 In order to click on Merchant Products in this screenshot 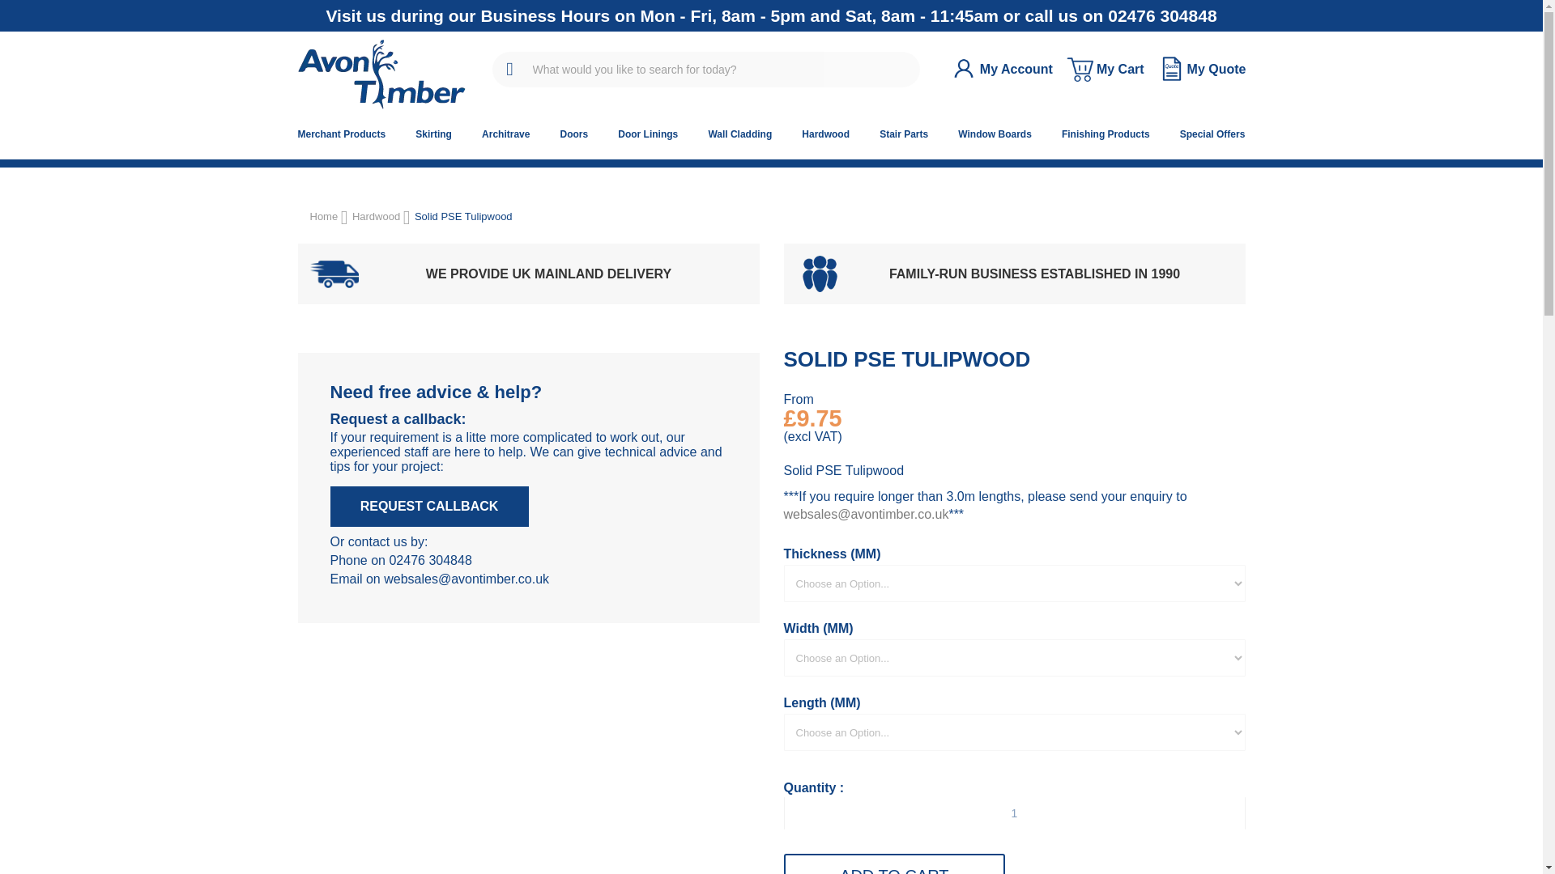, I will do `click(342, 134)`.